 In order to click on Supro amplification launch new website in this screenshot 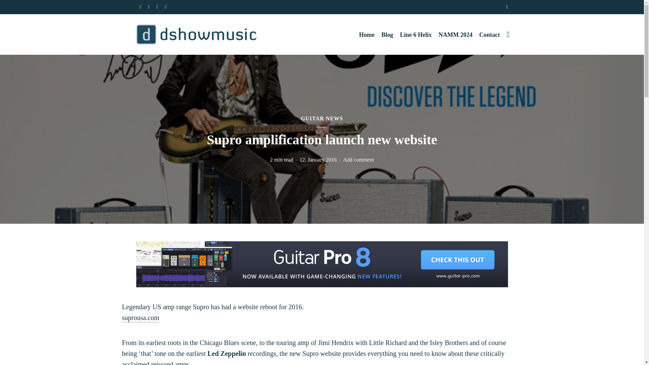, I will do `click(141, 318)`.